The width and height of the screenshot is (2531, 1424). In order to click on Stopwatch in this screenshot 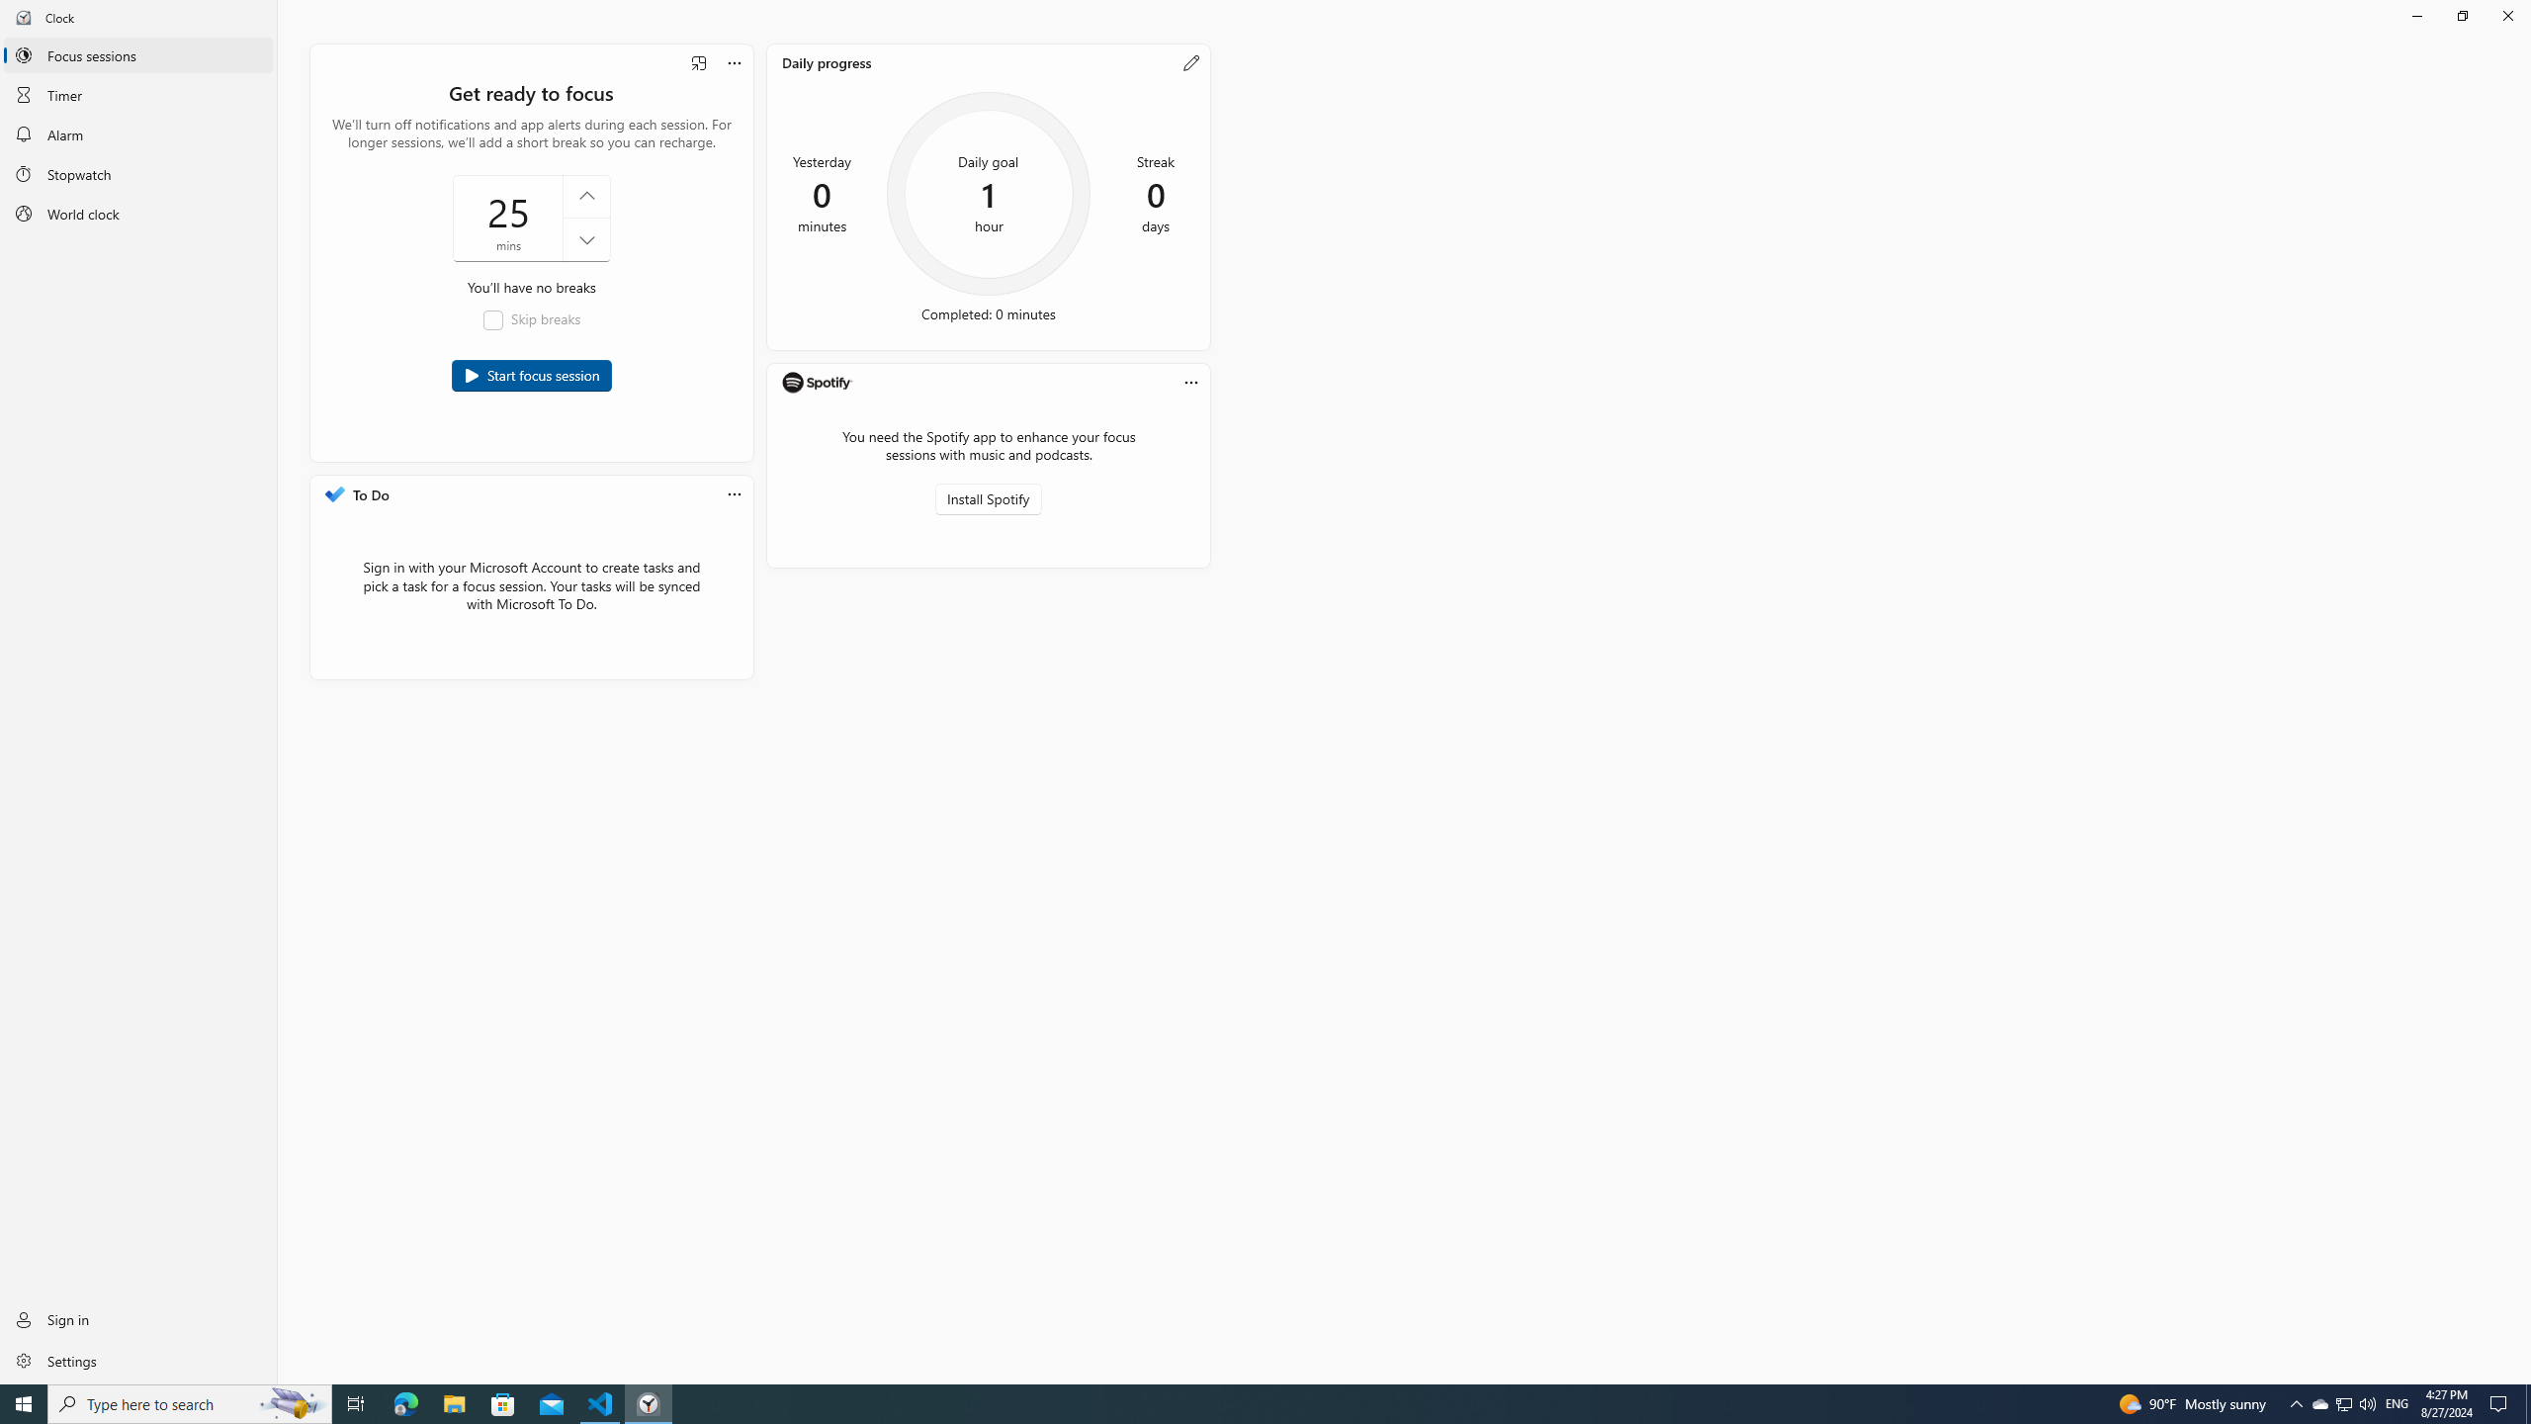, I will do `click(138, 174)`.